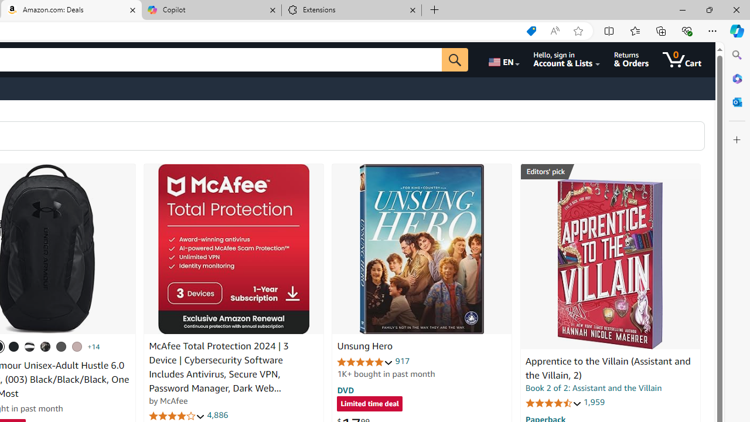  What do you see at coordinates (578, 31) in the screenshot?
I see `Add this page to favorites (Ctrl+D)` at bounding box center [578, 31].